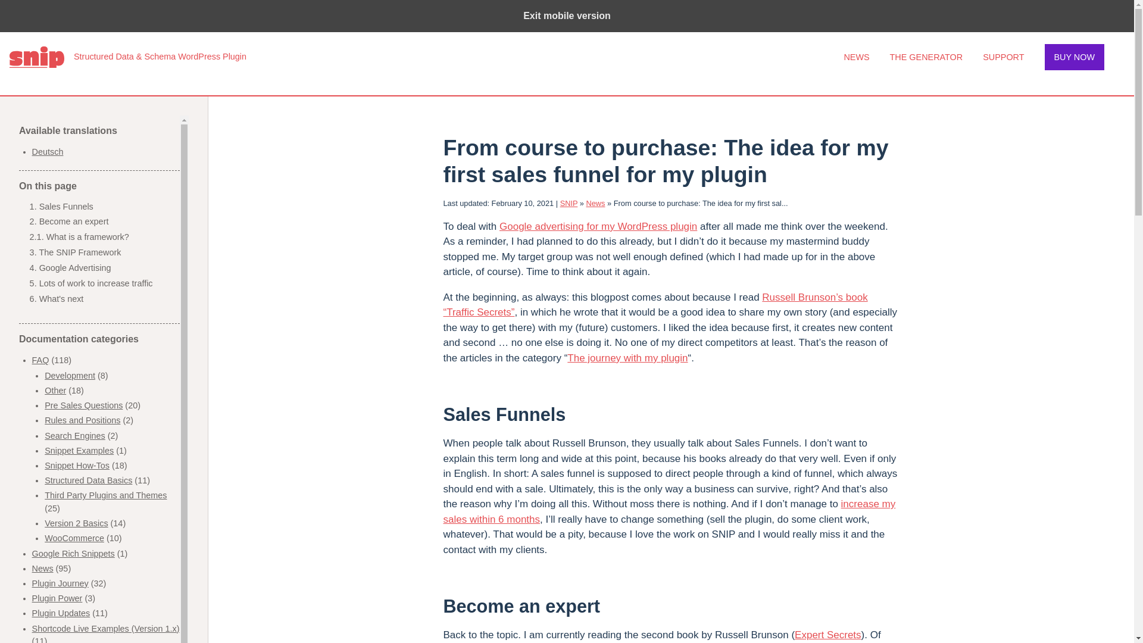 The image size is (1143, 643). I want to click on SNIP, so click(569, 202).